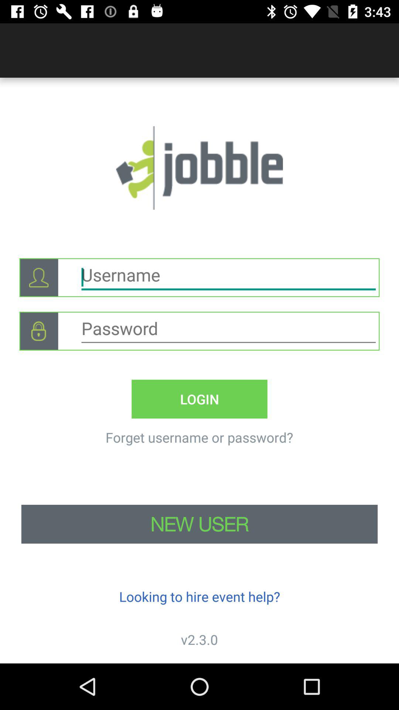 Image resolution: width=399 pixels, height=710 pixels. Describe the element at coordinates (199, 399) in the screenshot. I see `turn off the icon above forget username or item` at that location.